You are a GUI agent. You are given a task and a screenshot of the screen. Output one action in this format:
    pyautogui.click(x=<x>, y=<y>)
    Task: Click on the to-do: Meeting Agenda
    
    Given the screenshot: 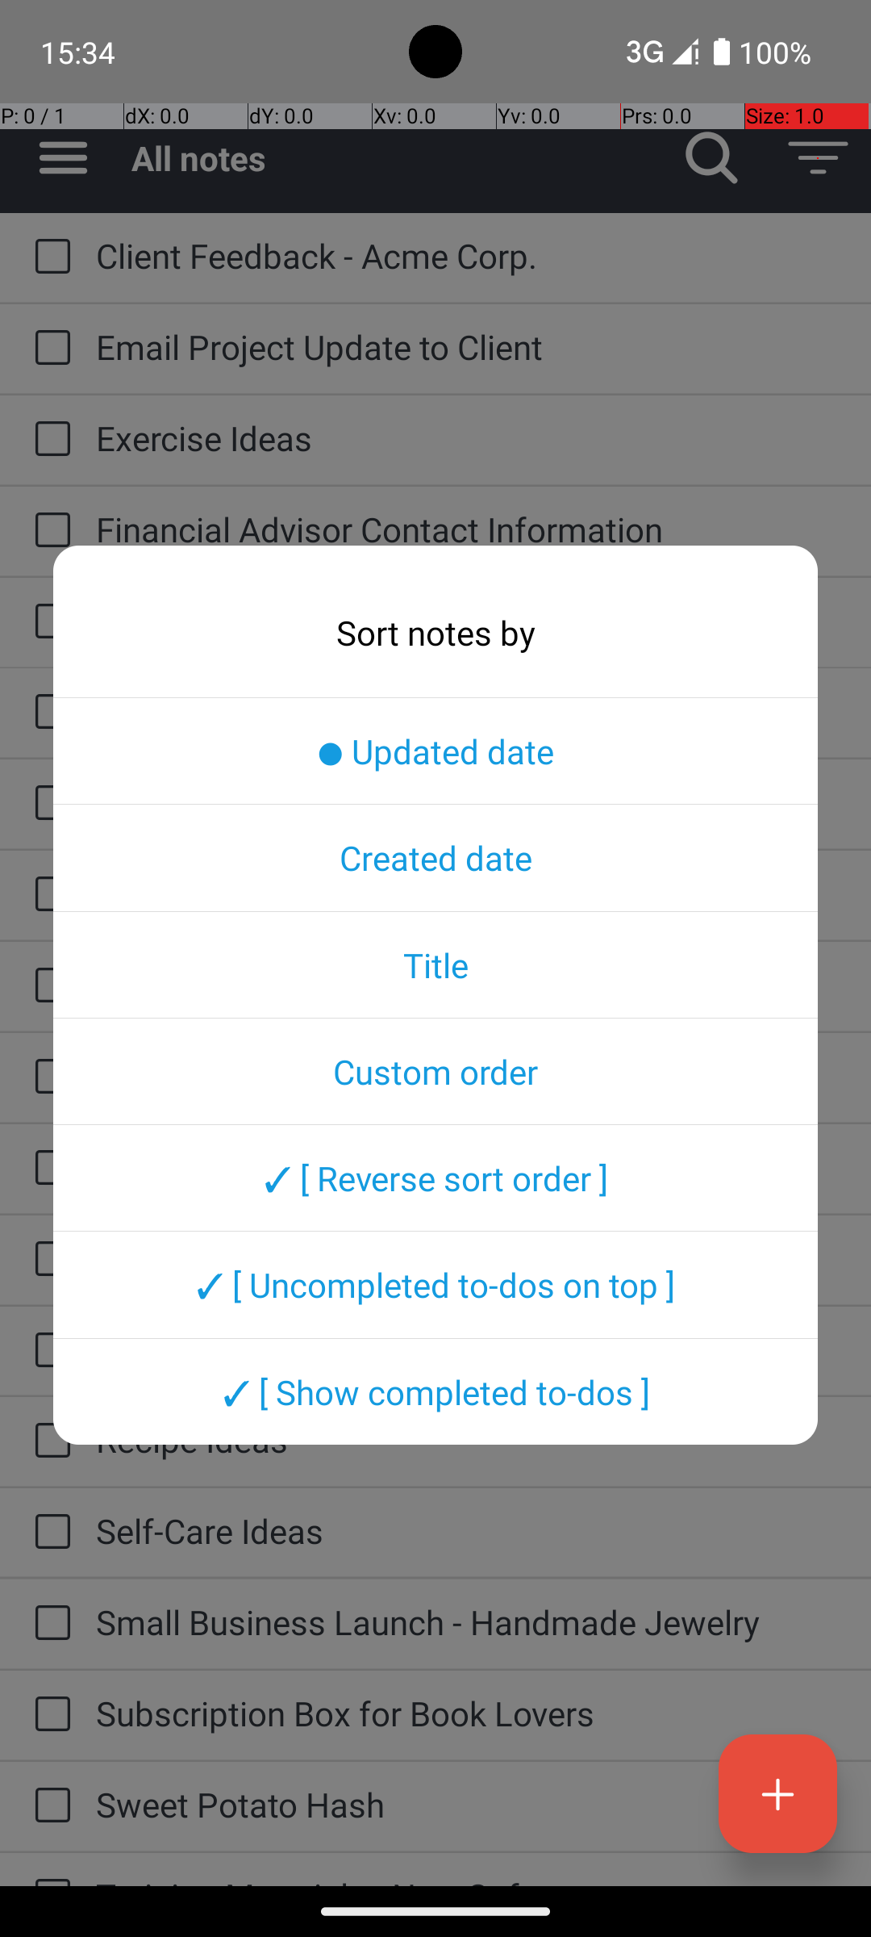 What is the action you would take?
    pyautogui.click(x=48, y=1077)
    